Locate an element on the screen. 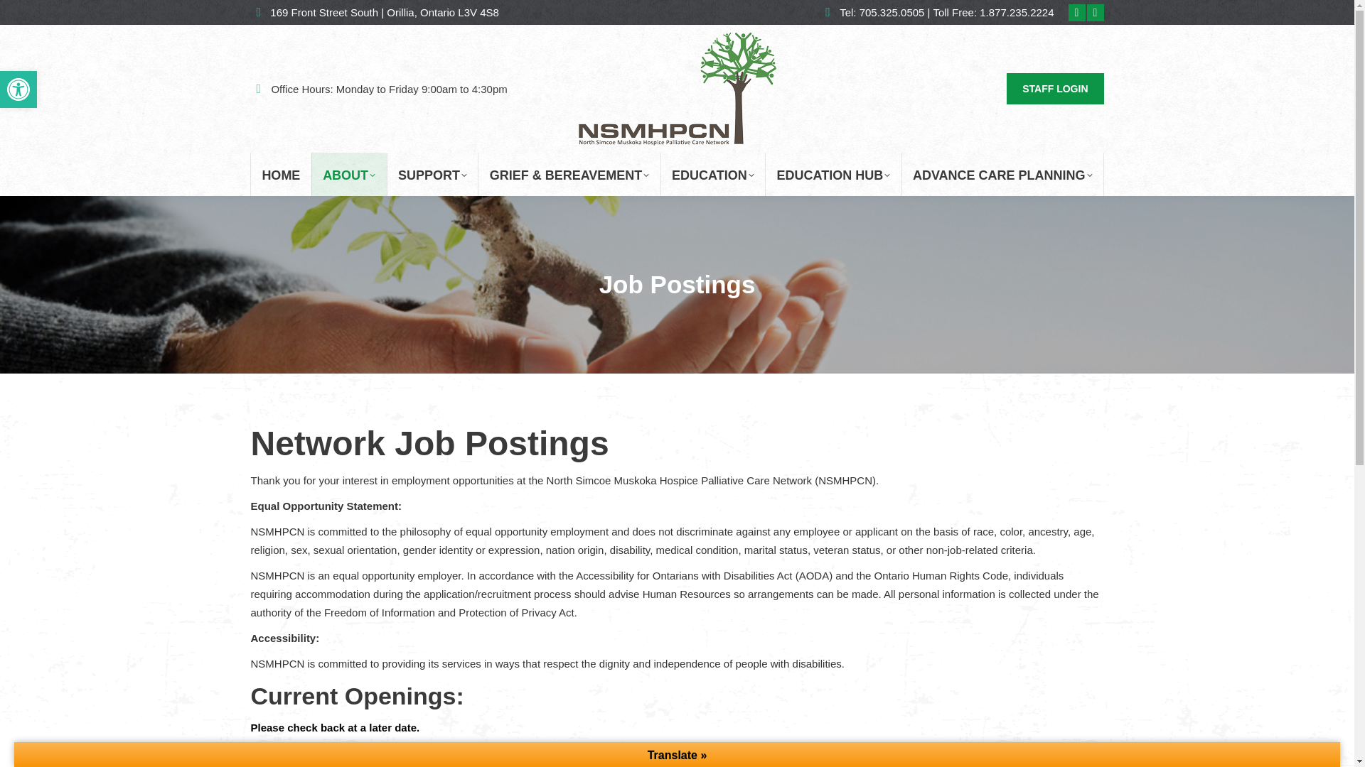 The height and width of the screenshot is (767, 1365). ABOUT is located at coordinates (1095, 13).